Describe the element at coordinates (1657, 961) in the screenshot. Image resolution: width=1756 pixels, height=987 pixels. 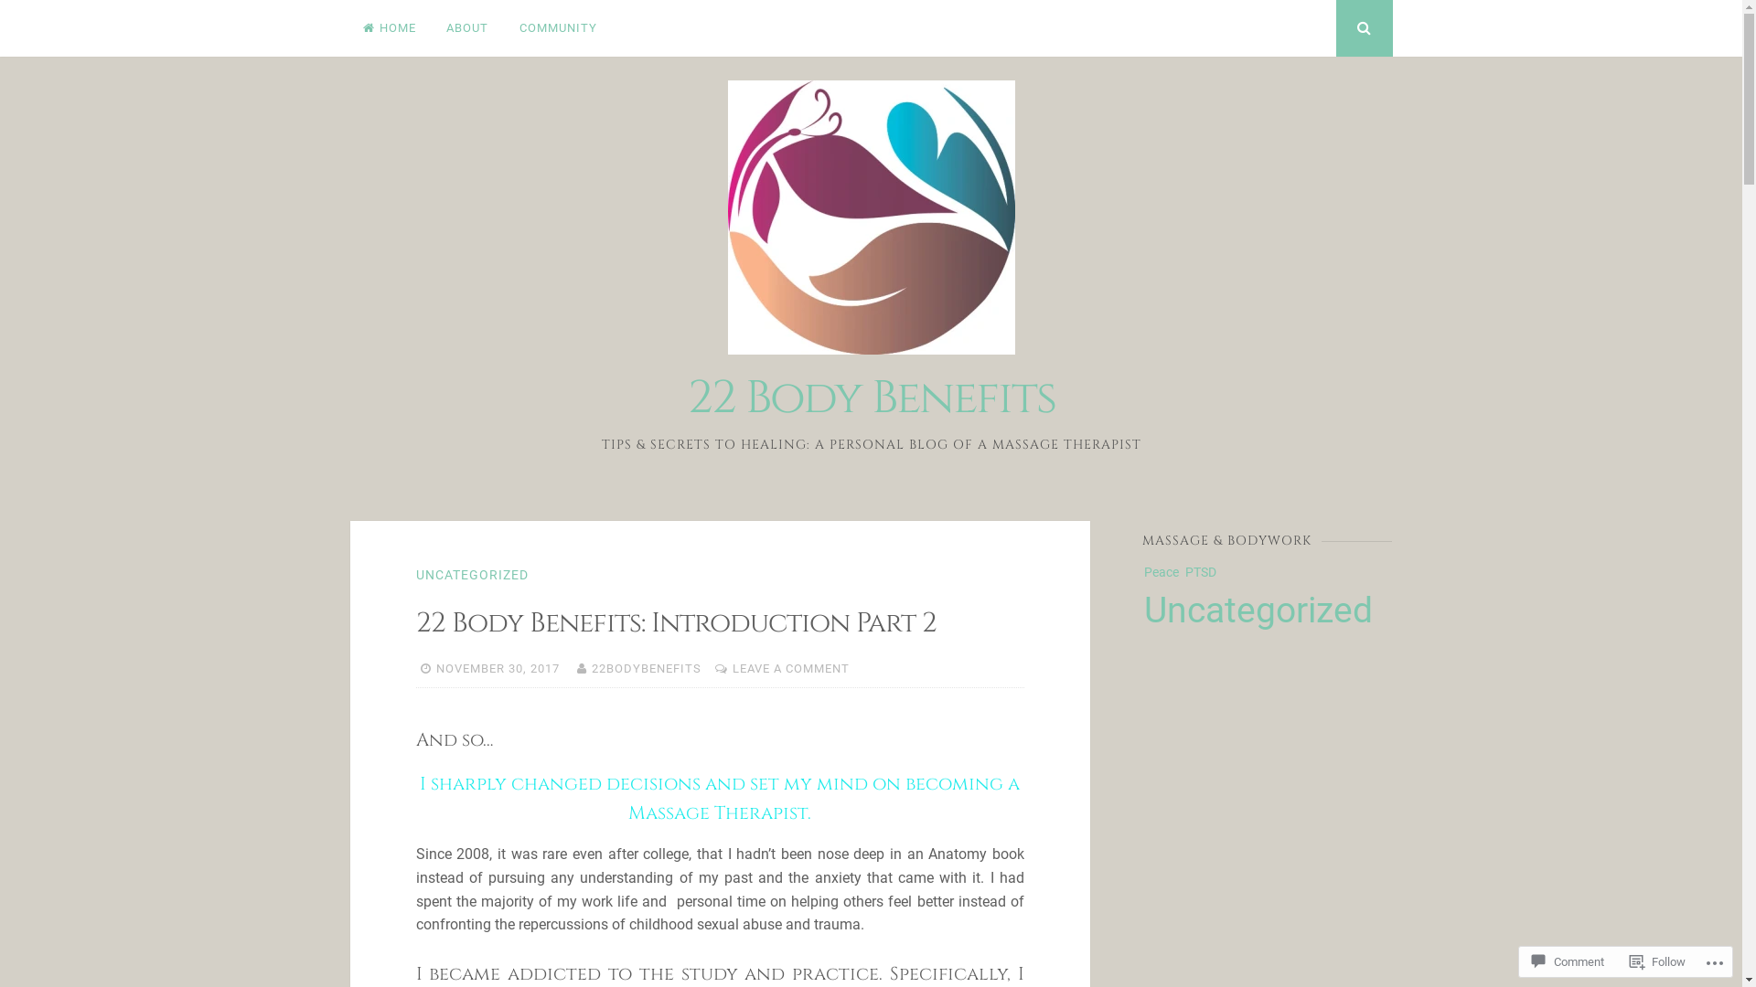
I see `Follow` at that location.